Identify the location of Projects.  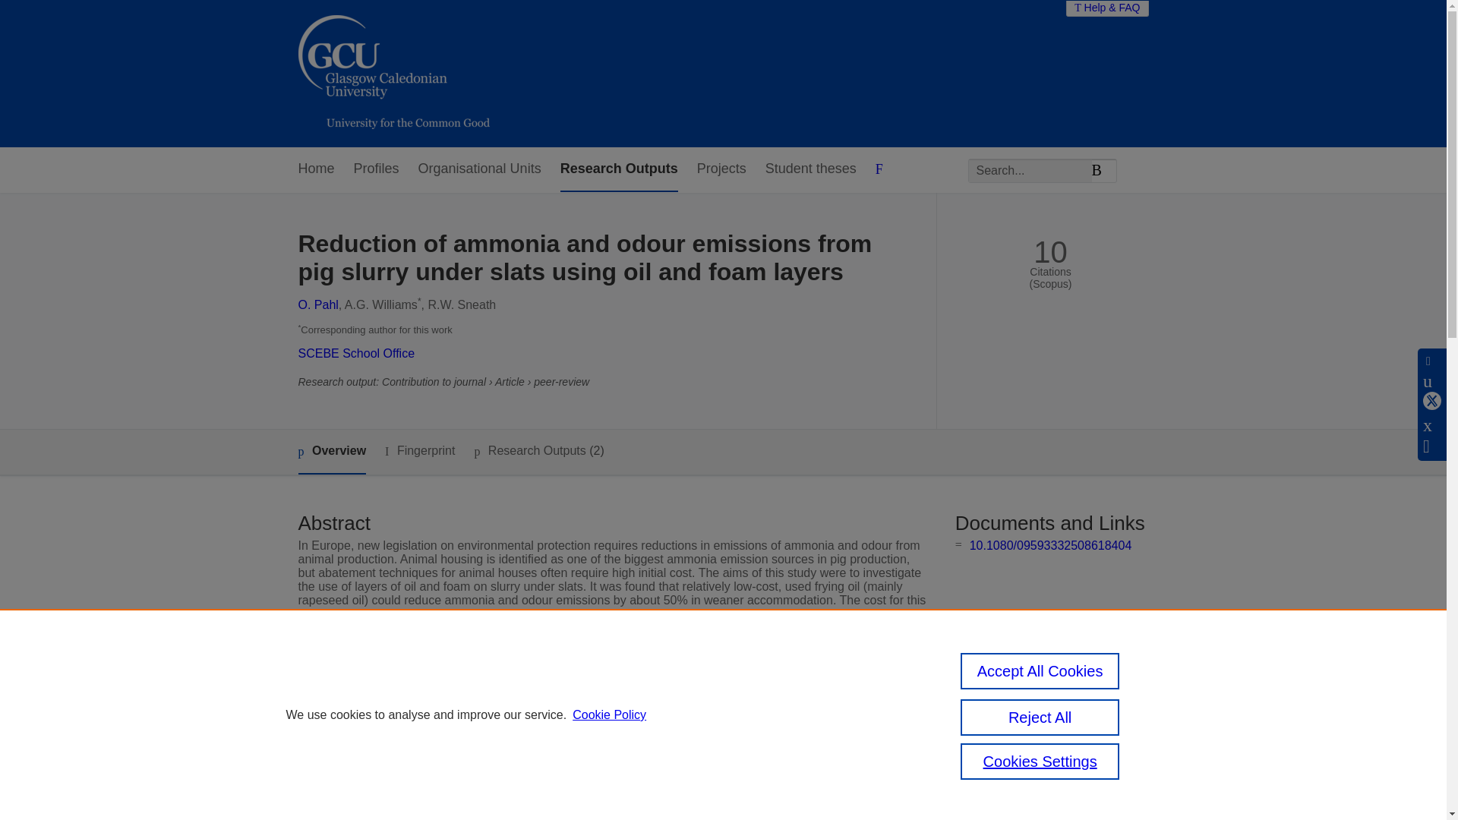
(721, 169).